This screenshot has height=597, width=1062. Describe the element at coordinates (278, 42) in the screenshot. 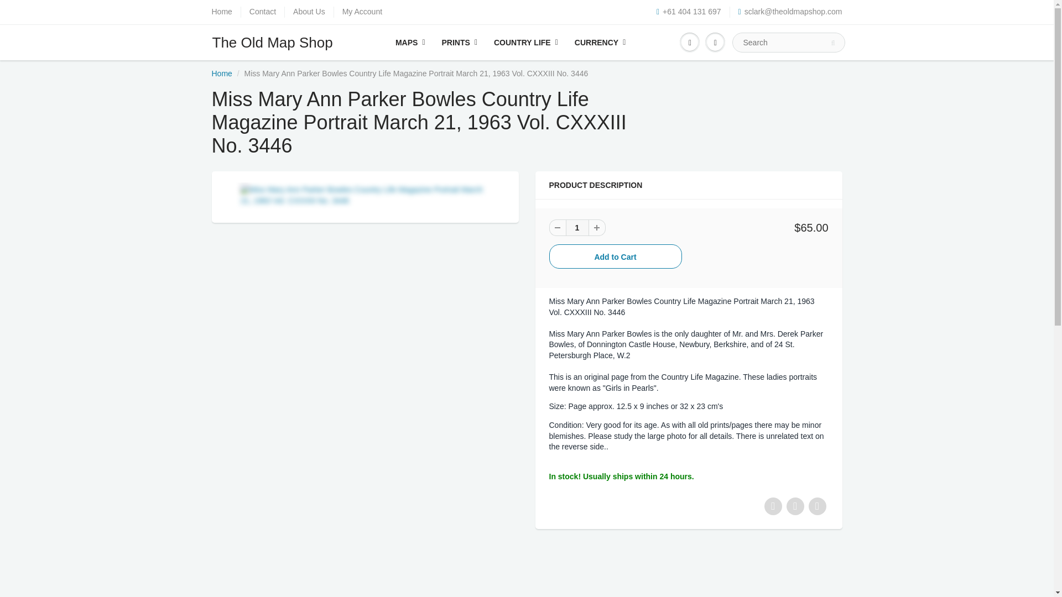

I see `The Old Map Shop` at that location.